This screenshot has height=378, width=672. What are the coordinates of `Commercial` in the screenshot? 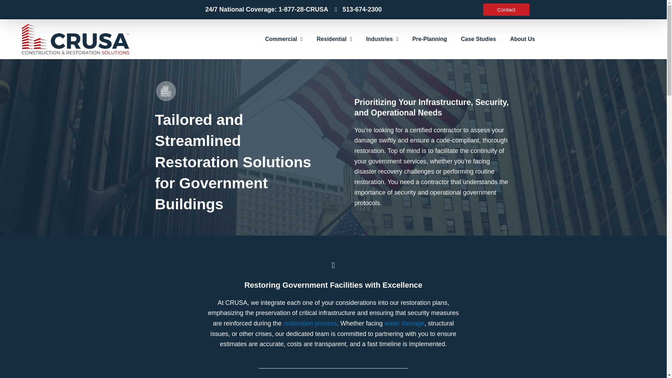 It's located at (283, 39).